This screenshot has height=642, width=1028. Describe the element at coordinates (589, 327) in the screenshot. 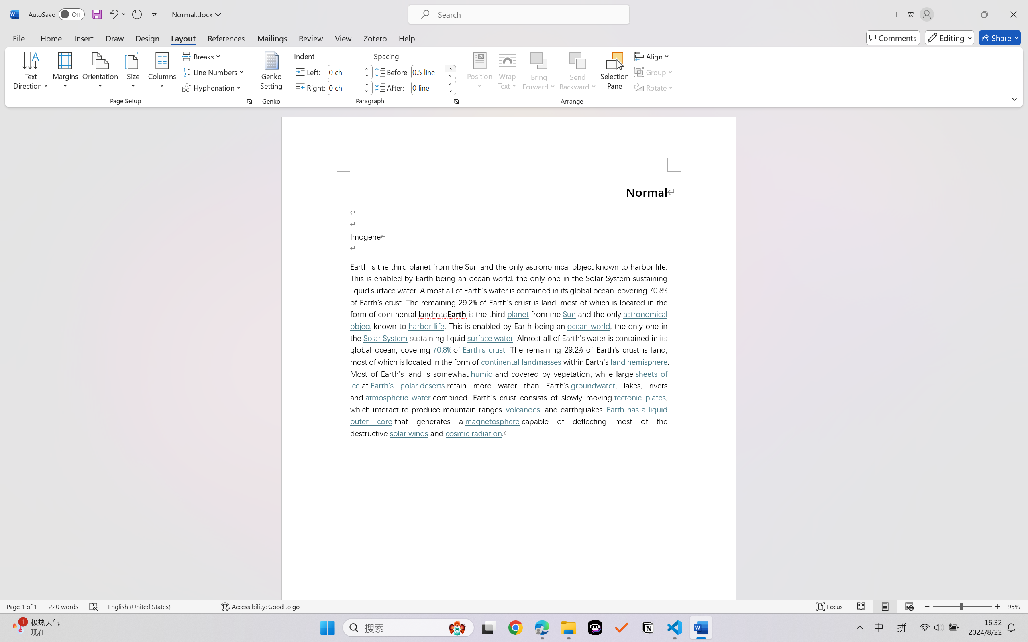

I see `ocean world` at that location.